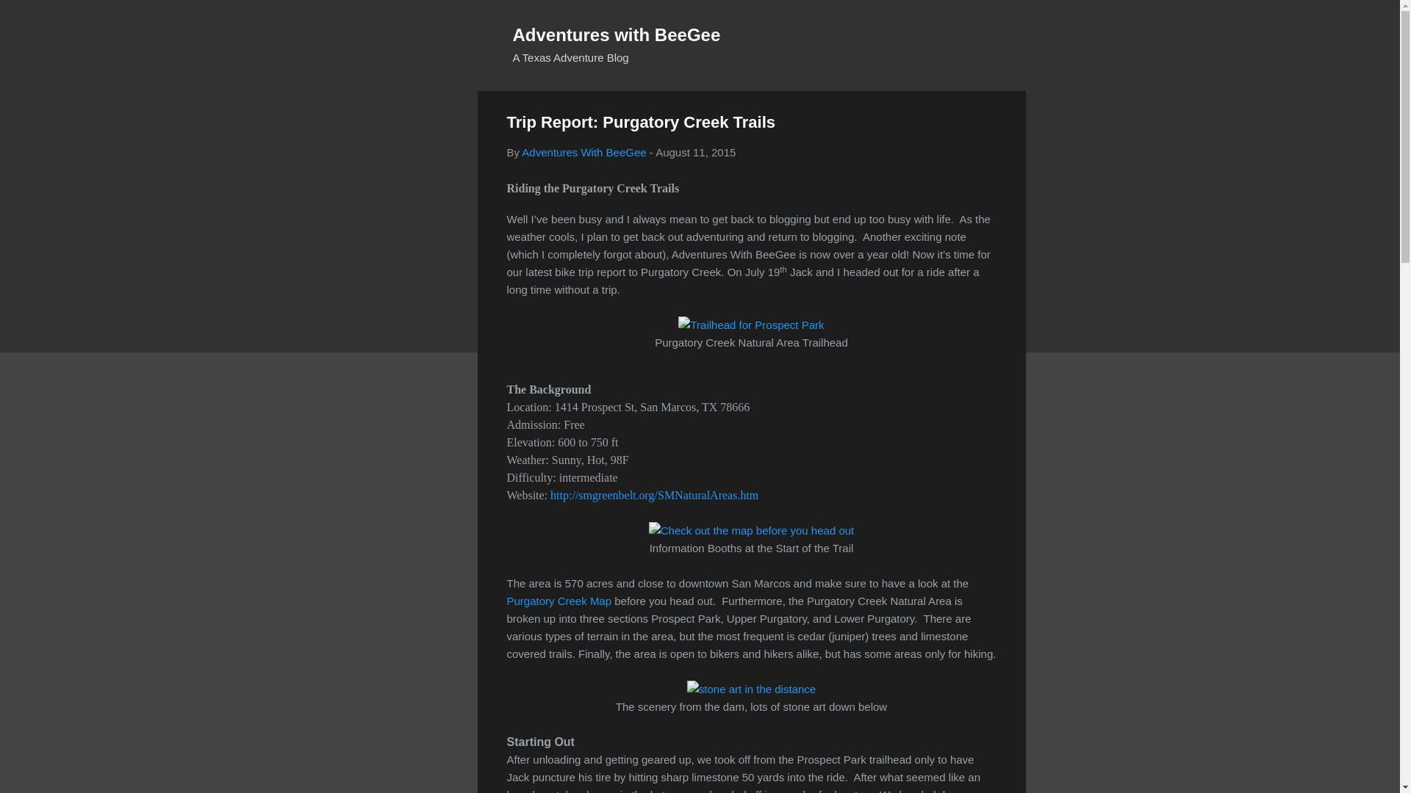  Describe the element at coordinates (617, 34) in the screenshot. I see `Adventures with BeeGee` at that location.